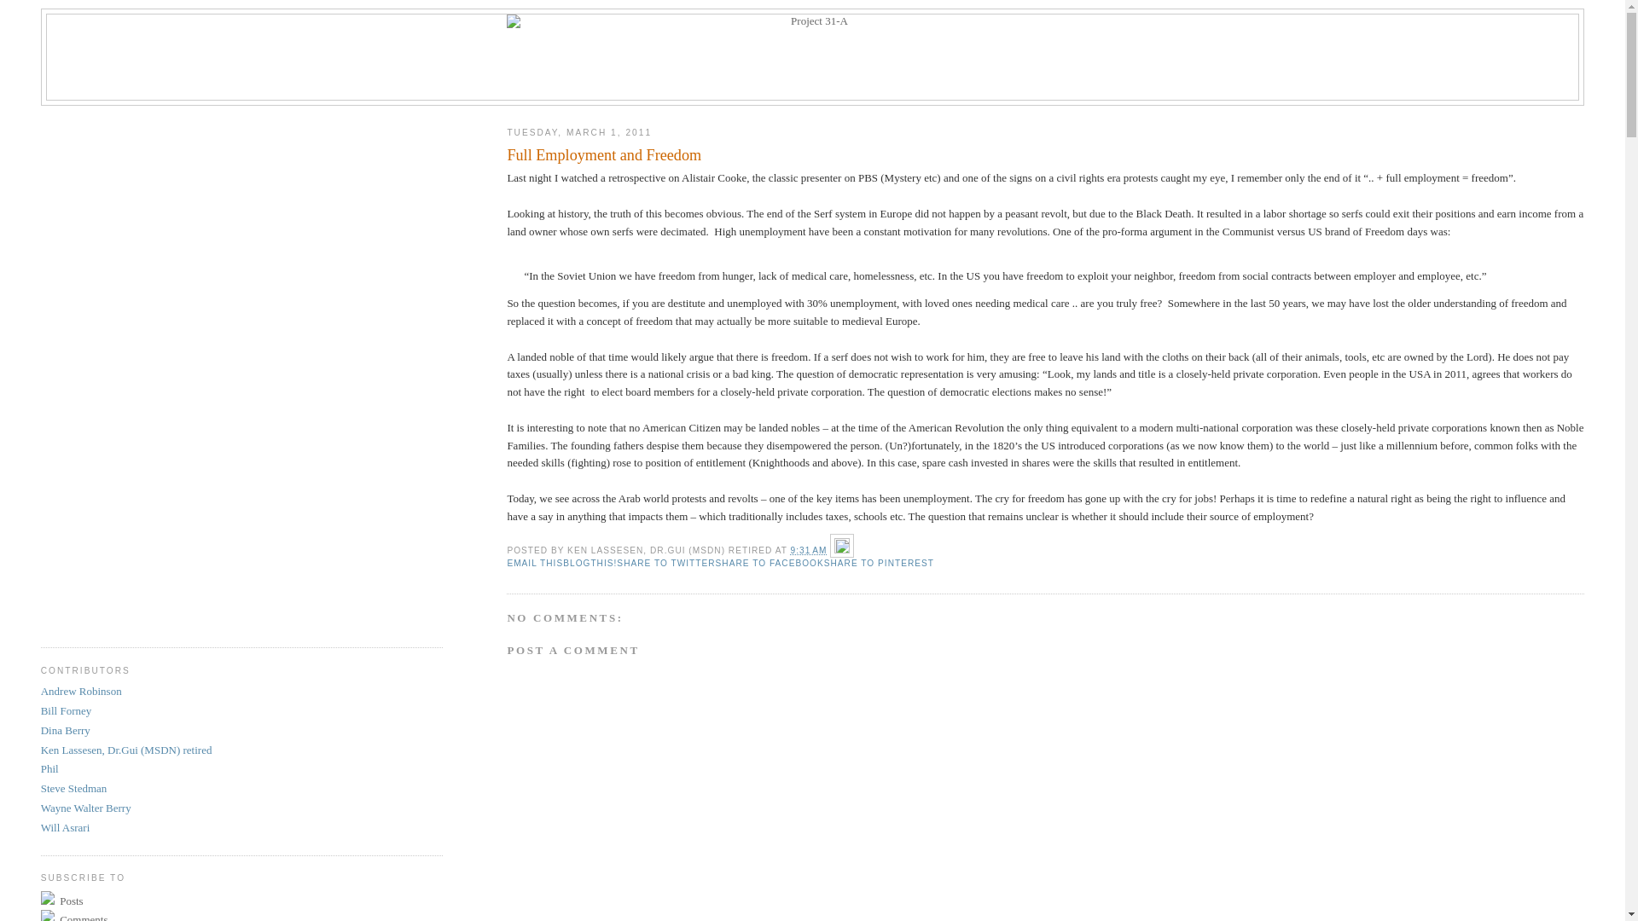 This screenshot has height=921, width=1638. What do you see at coordinates (535, 563) in the screenshot?
I see `EMAIL THIS` at bounding box center [535, 563].